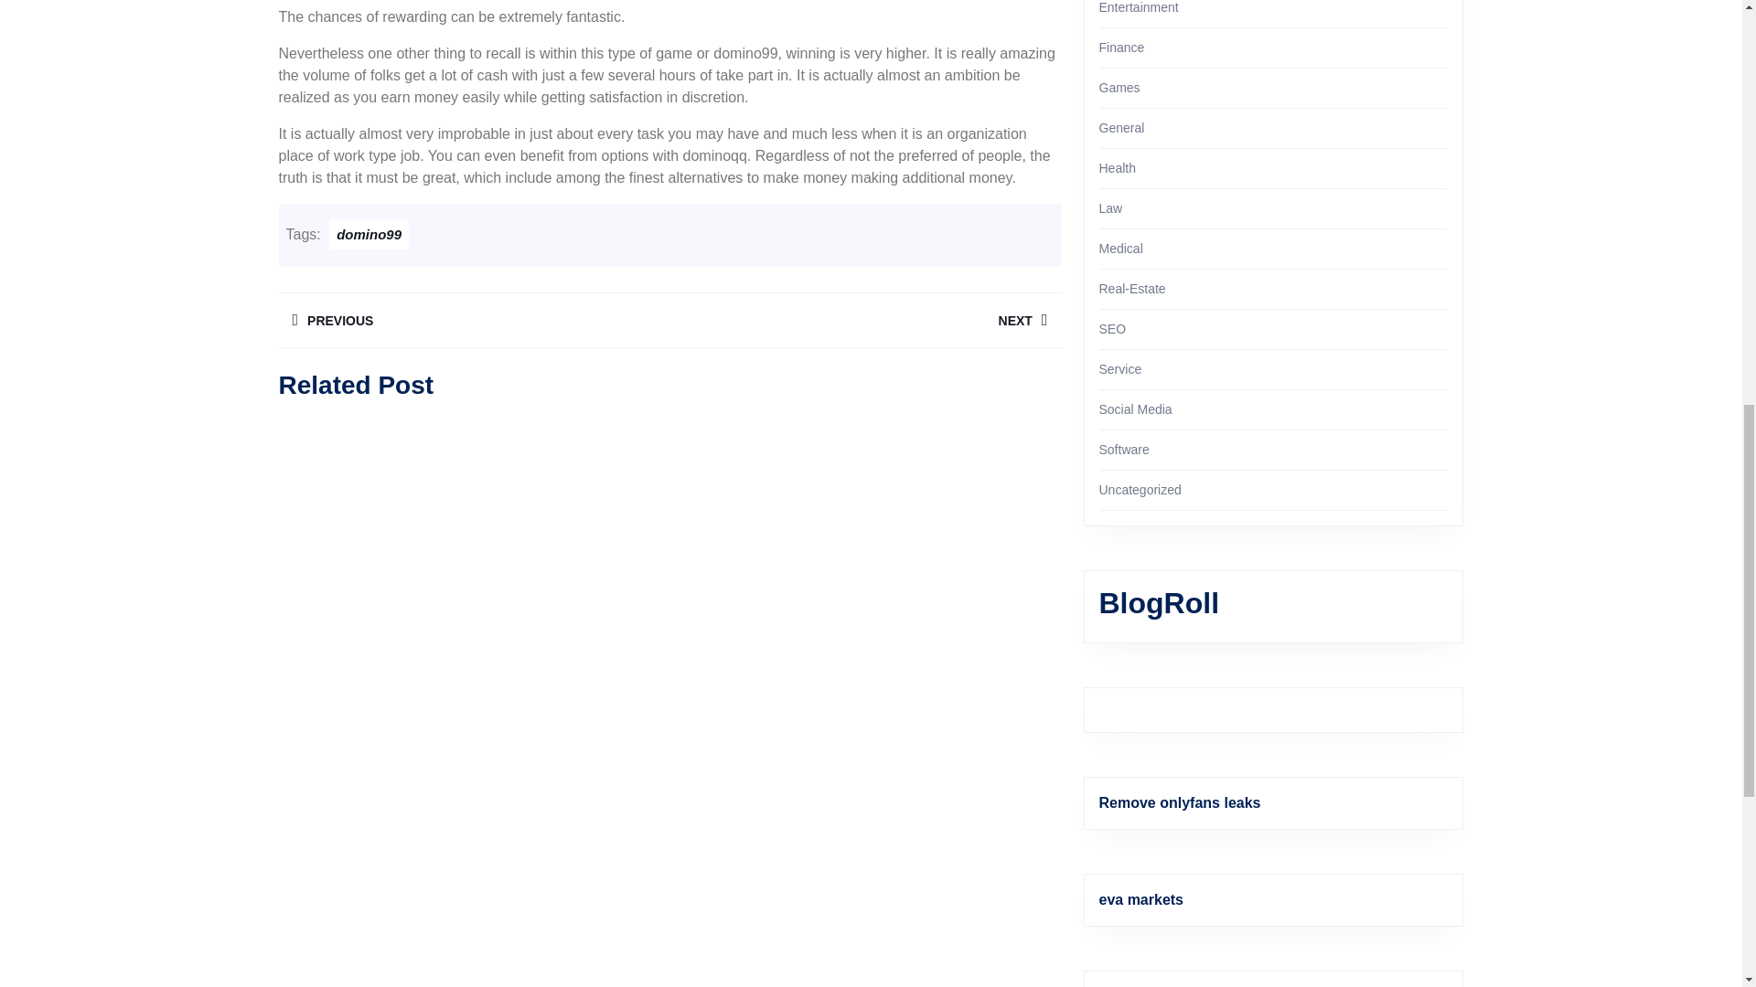 The image size is (1756, 987). What do you see at coordinates (864, 320) in the screenshot?
I see `Law` at bounding box center [864, 320].